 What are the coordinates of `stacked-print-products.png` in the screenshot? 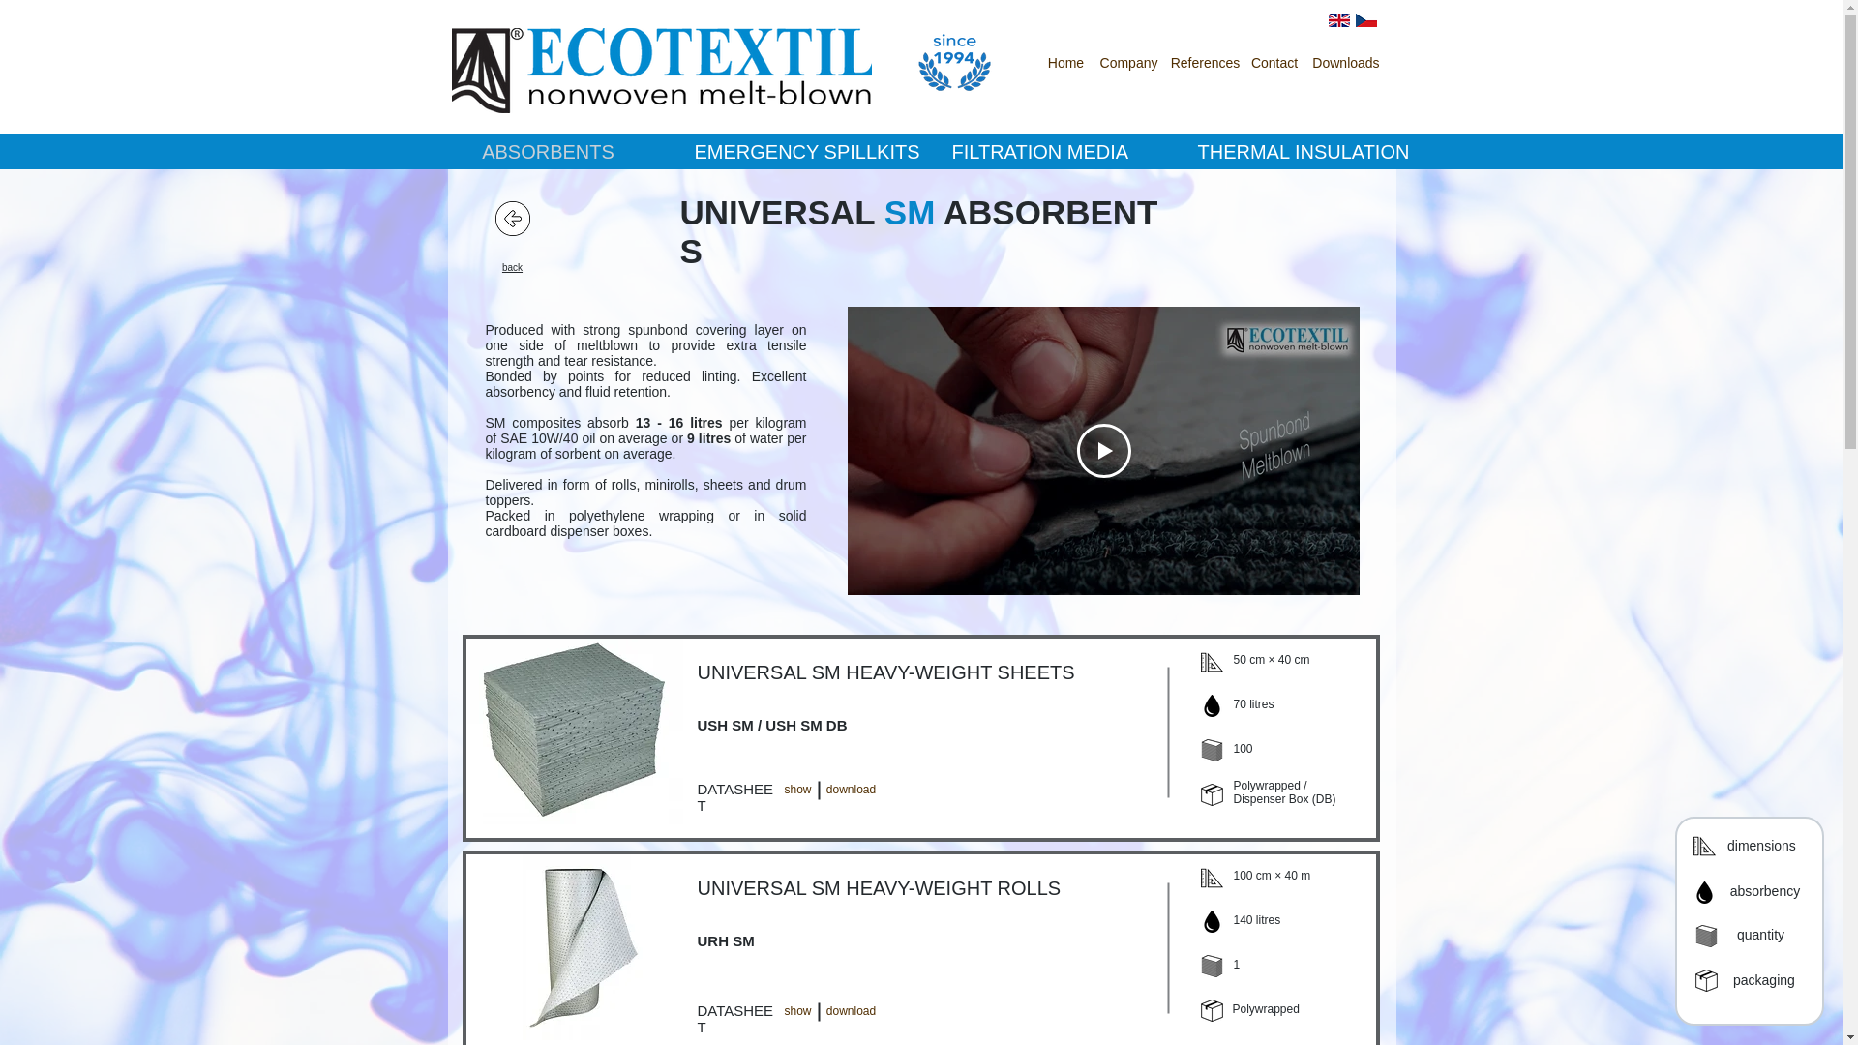 It's located at (1212, 966).